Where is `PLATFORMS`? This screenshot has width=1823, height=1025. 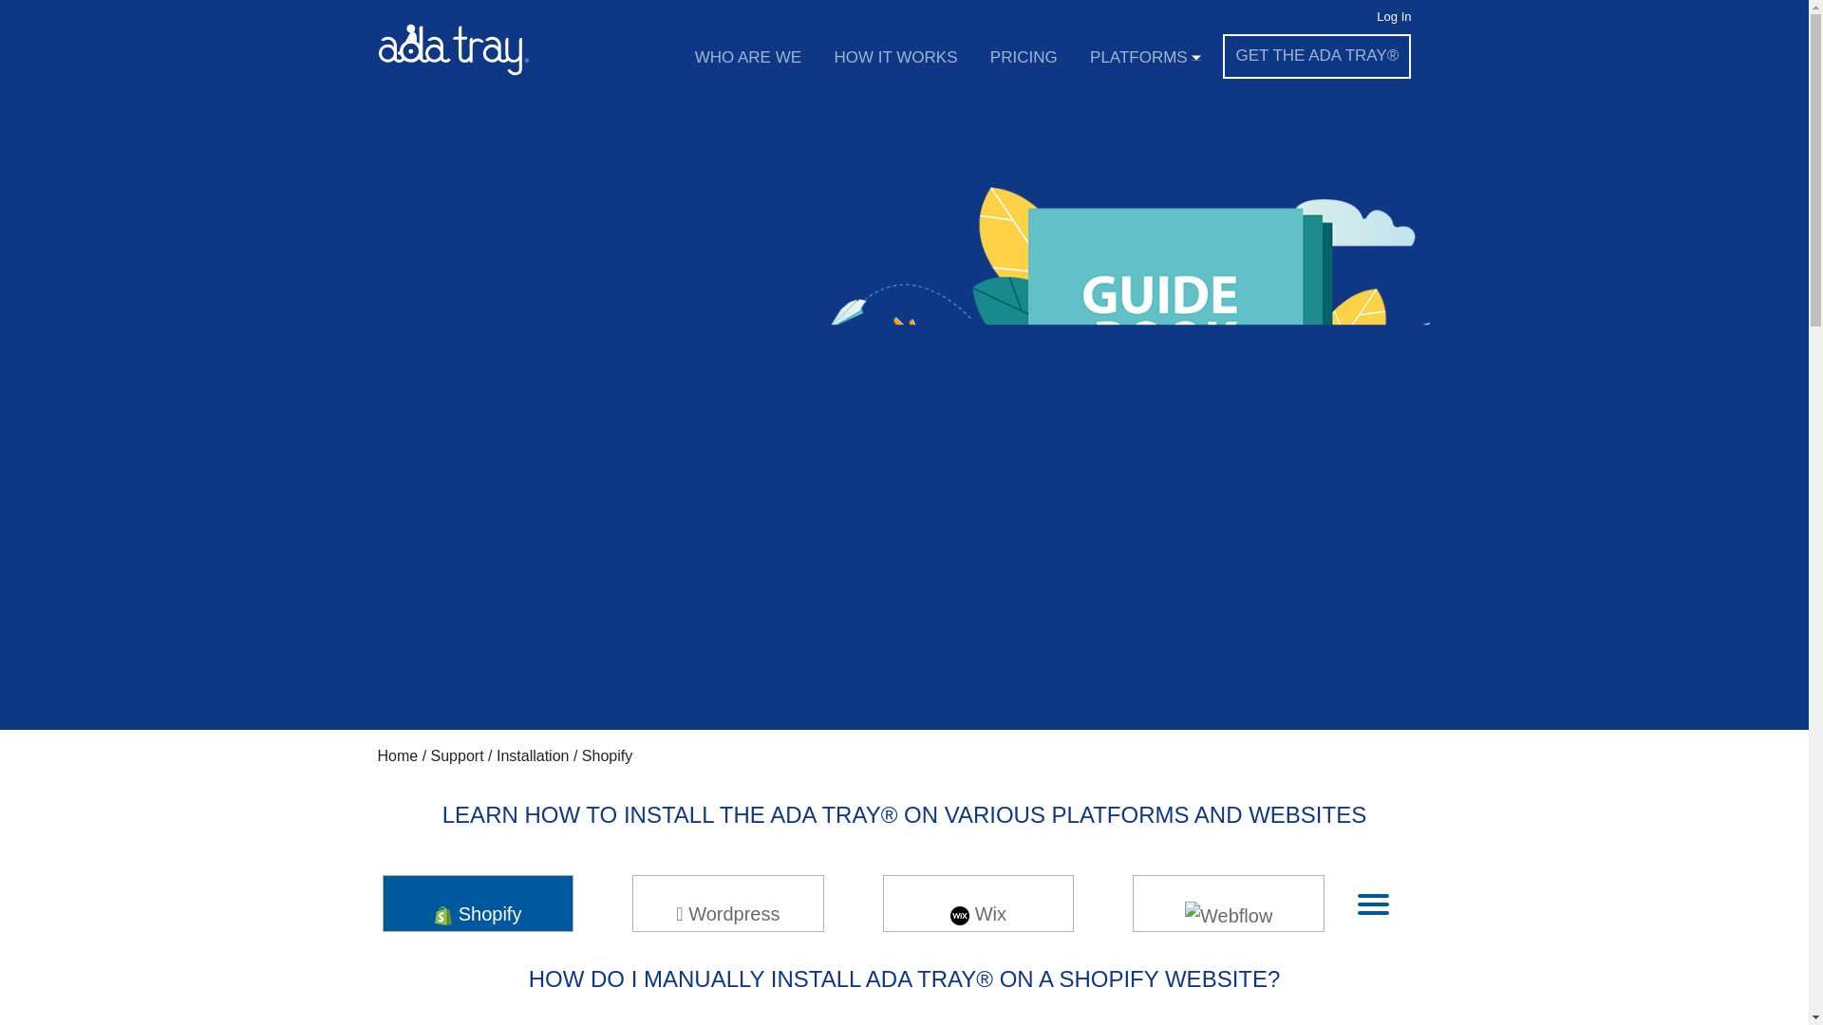
PLATFORMS is located at coordinates (1145, 57).